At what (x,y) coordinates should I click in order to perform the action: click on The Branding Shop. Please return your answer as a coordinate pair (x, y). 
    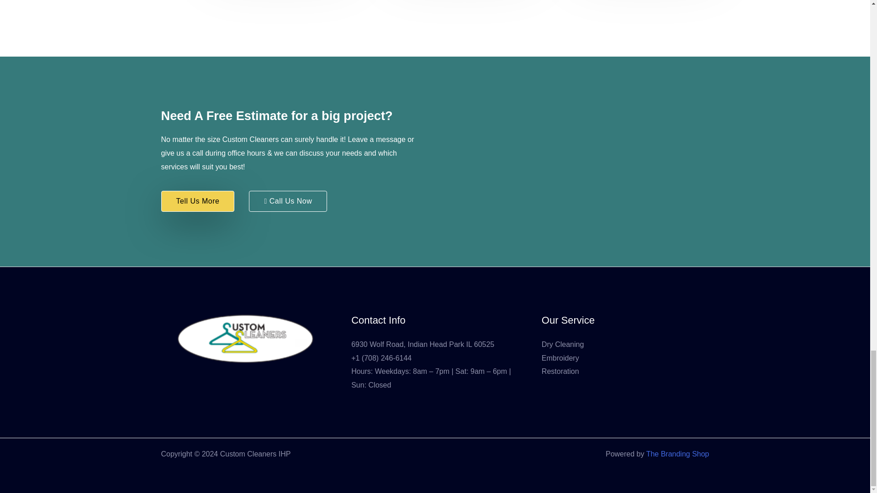
    Looking at the image, I should click on (678, 454).